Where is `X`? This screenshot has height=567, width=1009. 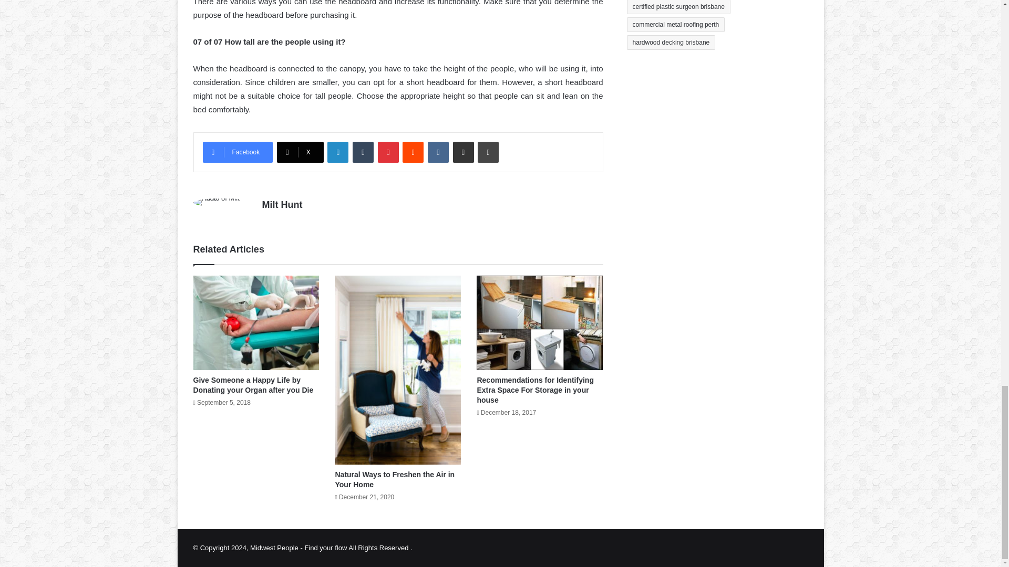
X is located at coordinates (300, 152).